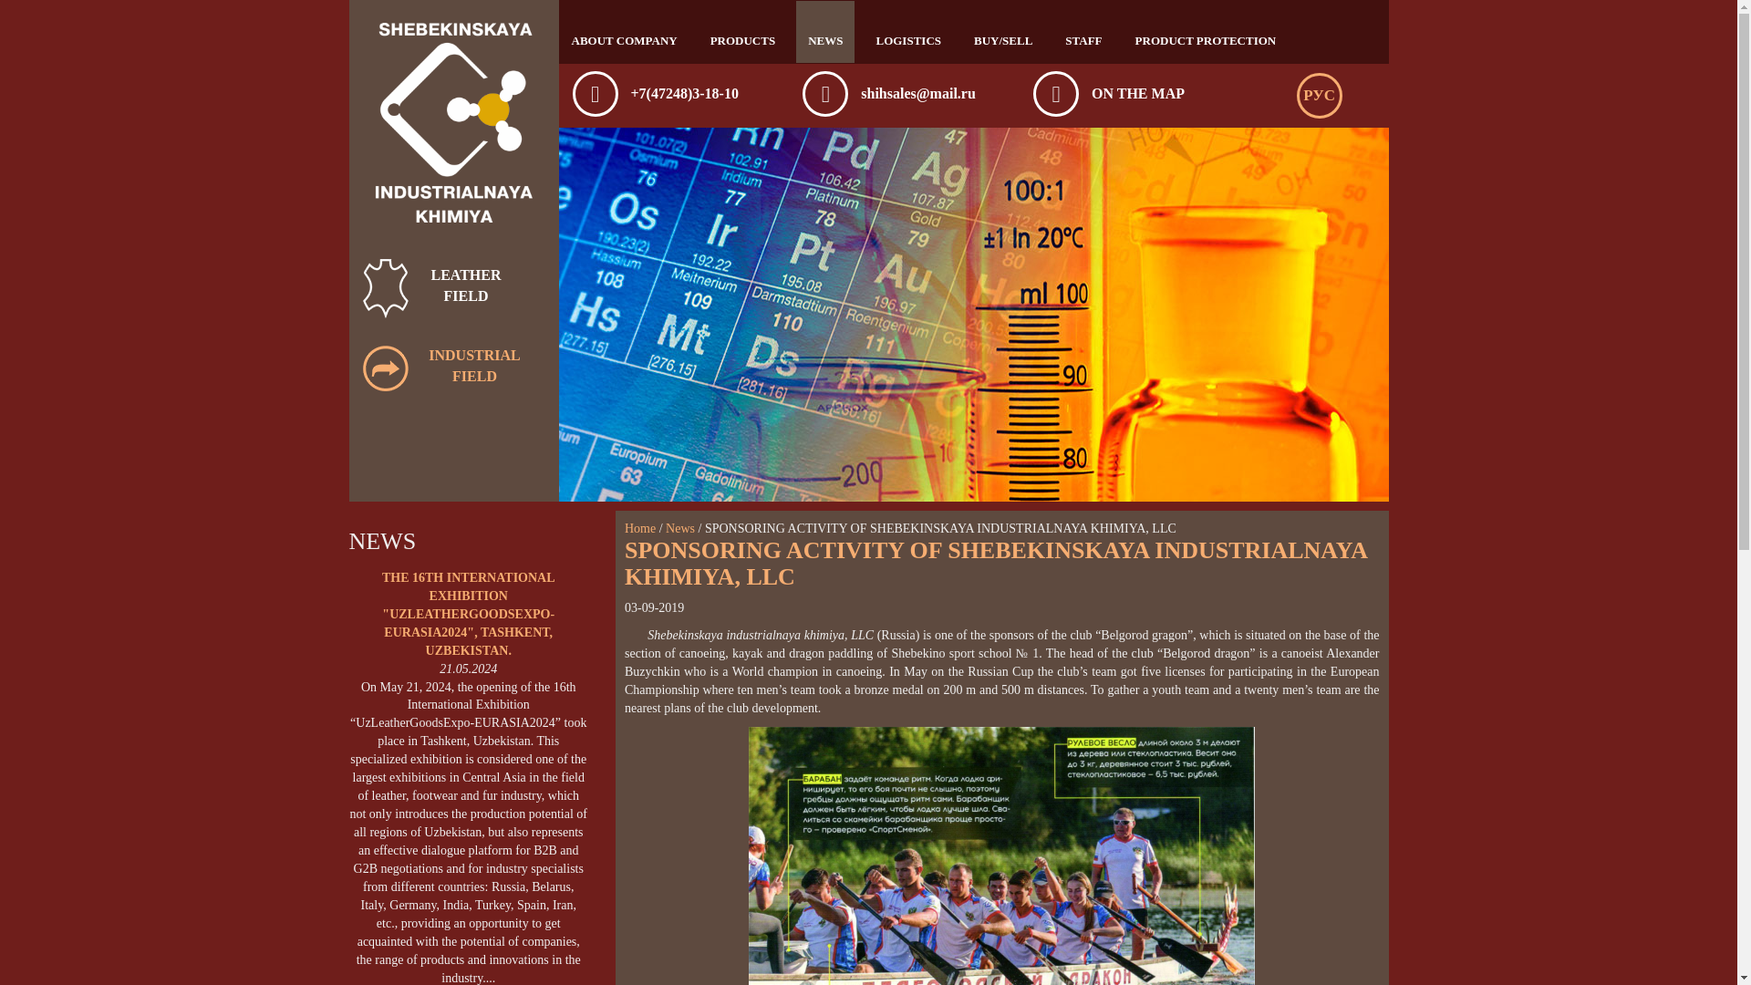  Describe the element at coordinates (640, 529) in the screenshot. I see `Home` at that location.